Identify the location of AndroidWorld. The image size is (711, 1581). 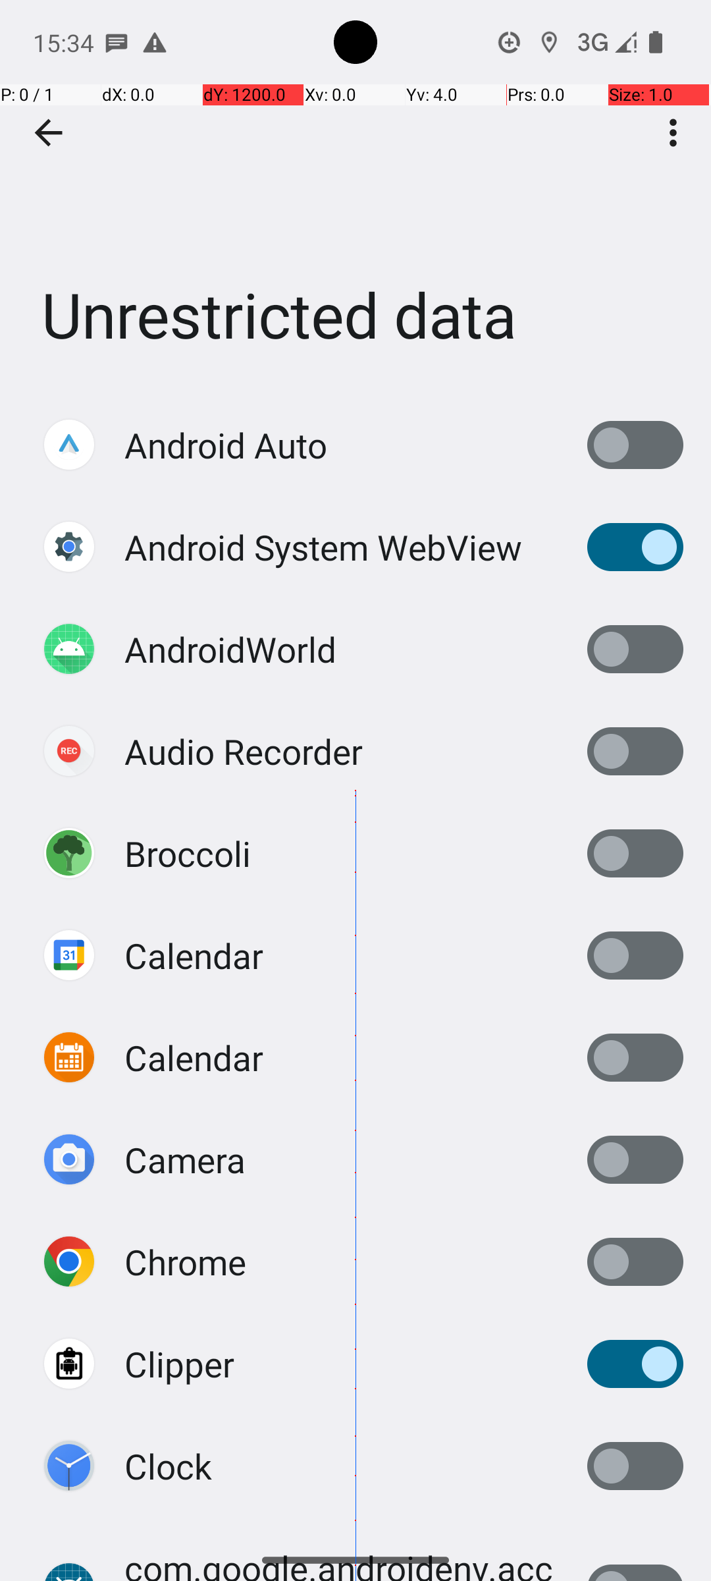
(230, 650).